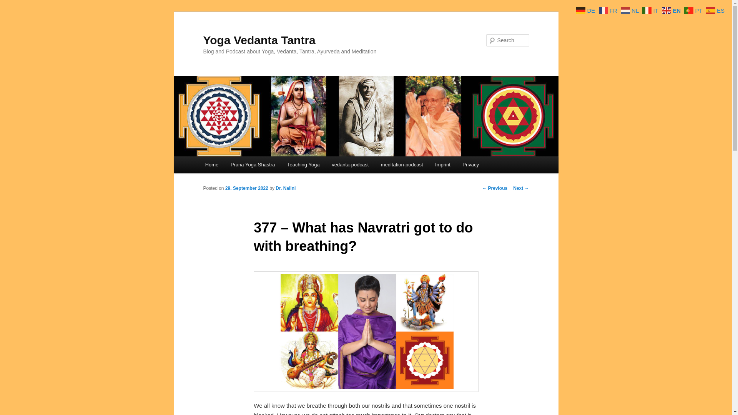  I want to click on Portuguese, so click(694, 10).